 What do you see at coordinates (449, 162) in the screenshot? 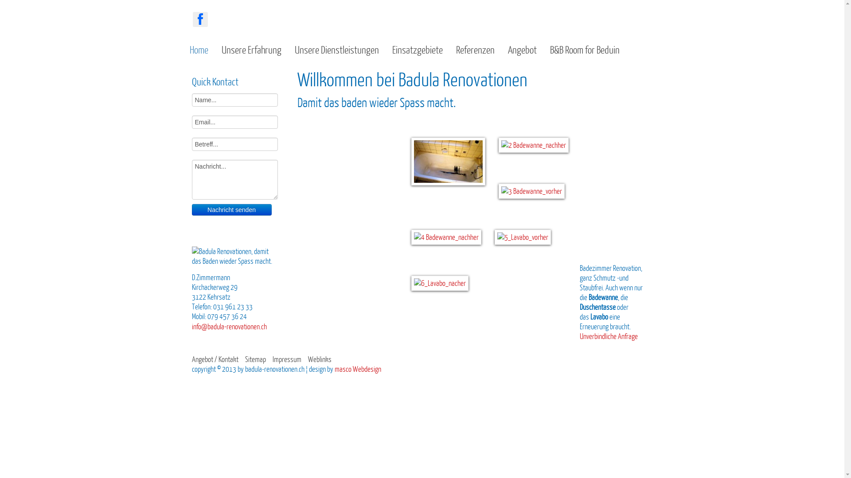
I see `Badwanne vorher` at bounding box center [449, 162].